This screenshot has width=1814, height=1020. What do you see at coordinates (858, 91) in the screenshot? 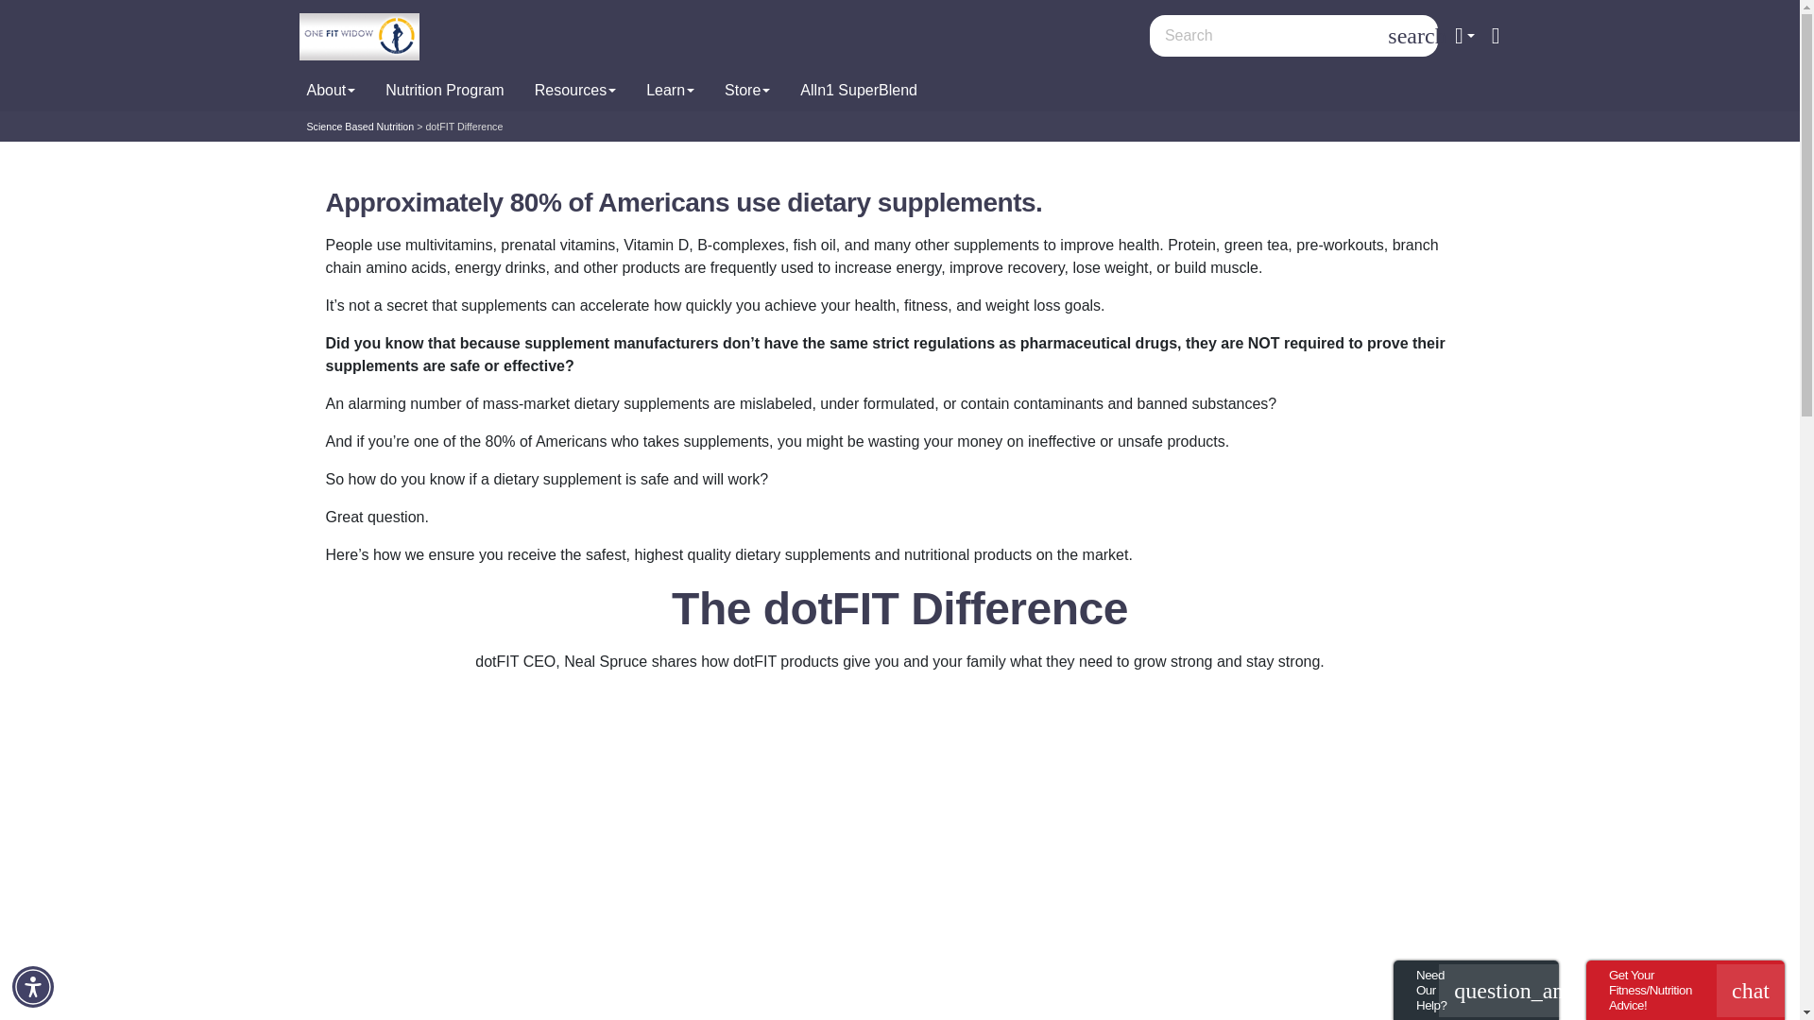
I see `Alln1 SuperBlend` at bounding box center [858, 91].